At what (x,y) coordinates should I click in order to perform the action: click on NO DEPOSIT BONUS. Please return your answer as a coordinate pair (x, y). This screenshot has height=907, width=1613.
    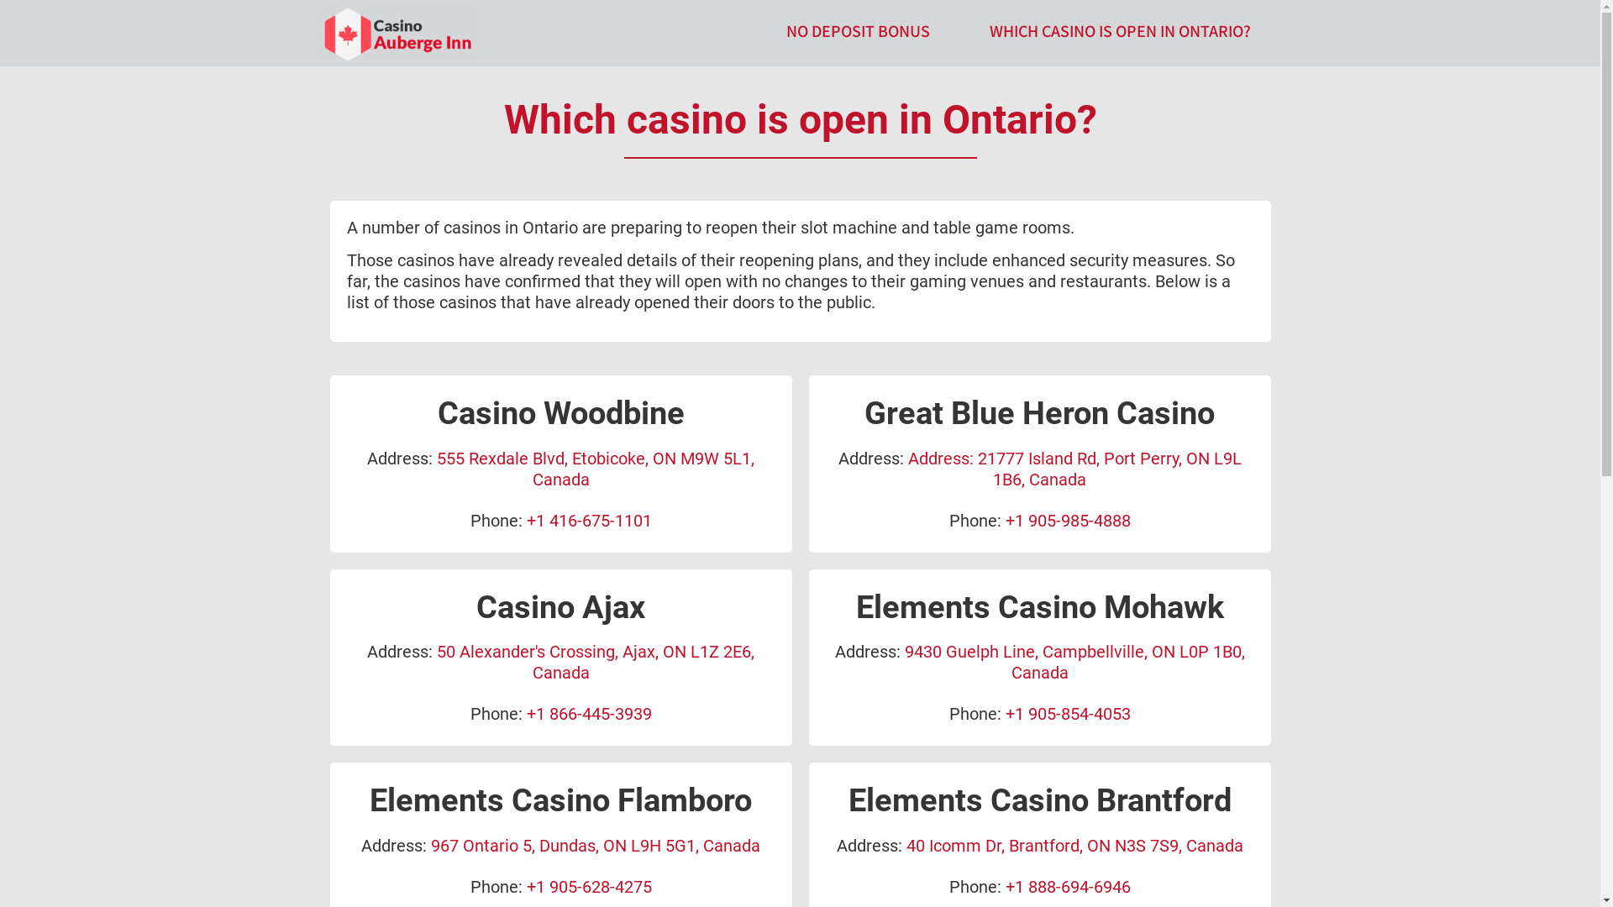
    Looking at the image, I should click on (859, 32).